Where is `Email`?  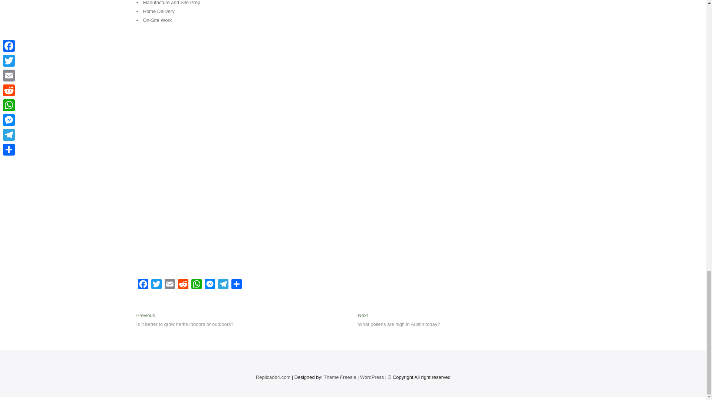 Email is located at coordinates (143, 285).